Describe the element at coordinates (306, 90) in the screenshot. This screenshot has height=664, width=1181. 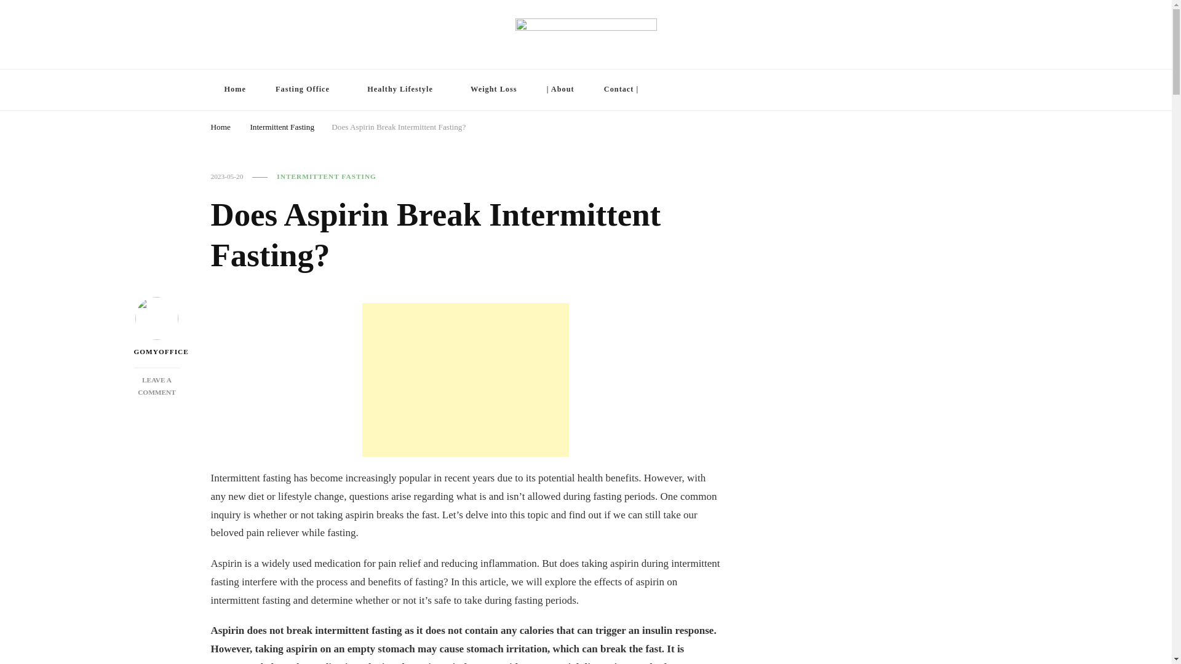
I see `Home` at that location.